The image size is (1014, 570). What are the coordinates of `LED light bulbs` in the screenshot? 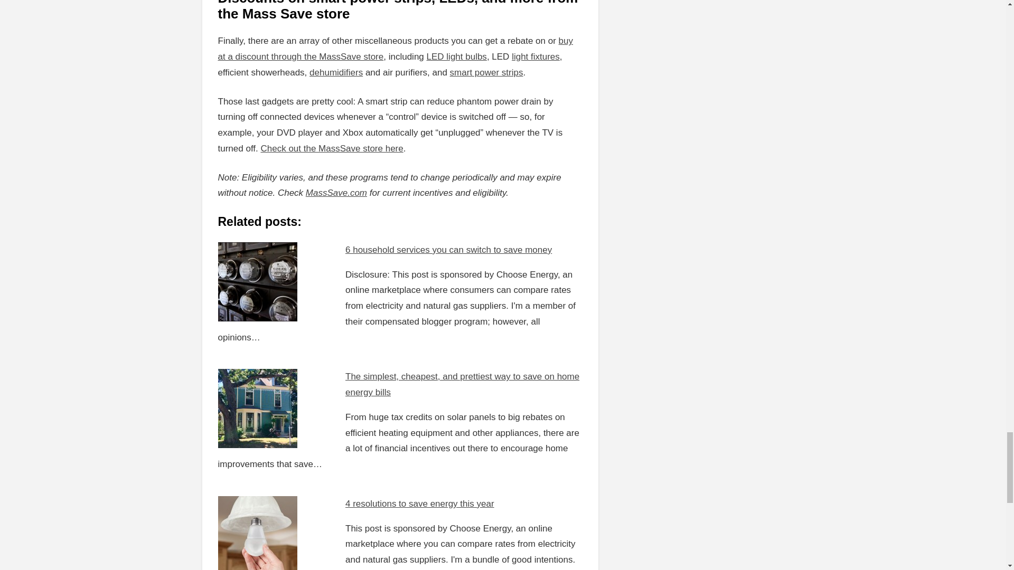 It's located at (456, 56).